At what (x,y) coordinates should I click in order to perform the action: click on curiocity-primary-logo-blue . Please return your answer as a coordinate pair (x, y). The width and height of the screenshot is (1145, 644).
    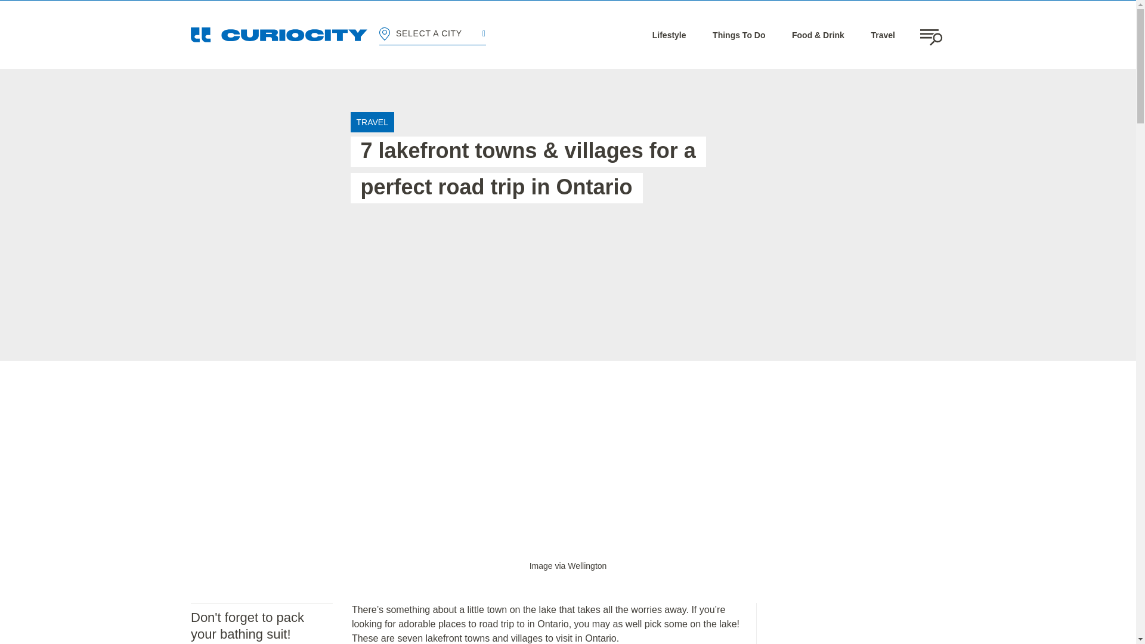
    Looking at the image, I should click on (279, 35).